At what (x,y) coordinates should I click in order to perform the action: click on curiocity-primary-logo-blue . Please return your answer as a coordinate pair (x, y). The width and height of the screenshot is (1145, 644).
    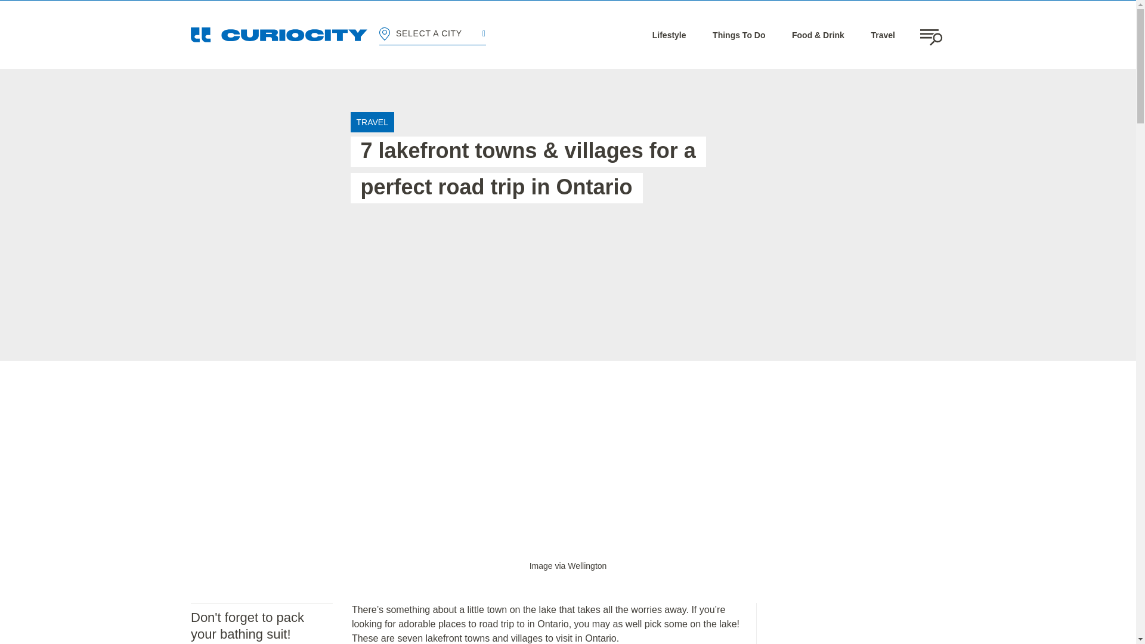
    Looking at the image, I should click on (279, 35).